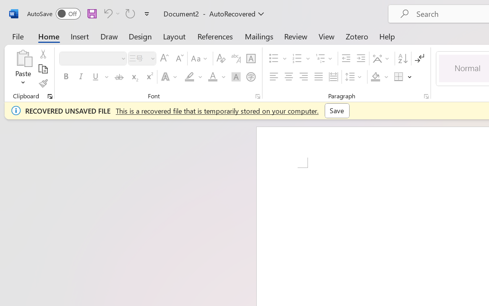 The height and width of the screenshot is (306, 489). I want to click on Text Highlight Color, so click(193, 77).